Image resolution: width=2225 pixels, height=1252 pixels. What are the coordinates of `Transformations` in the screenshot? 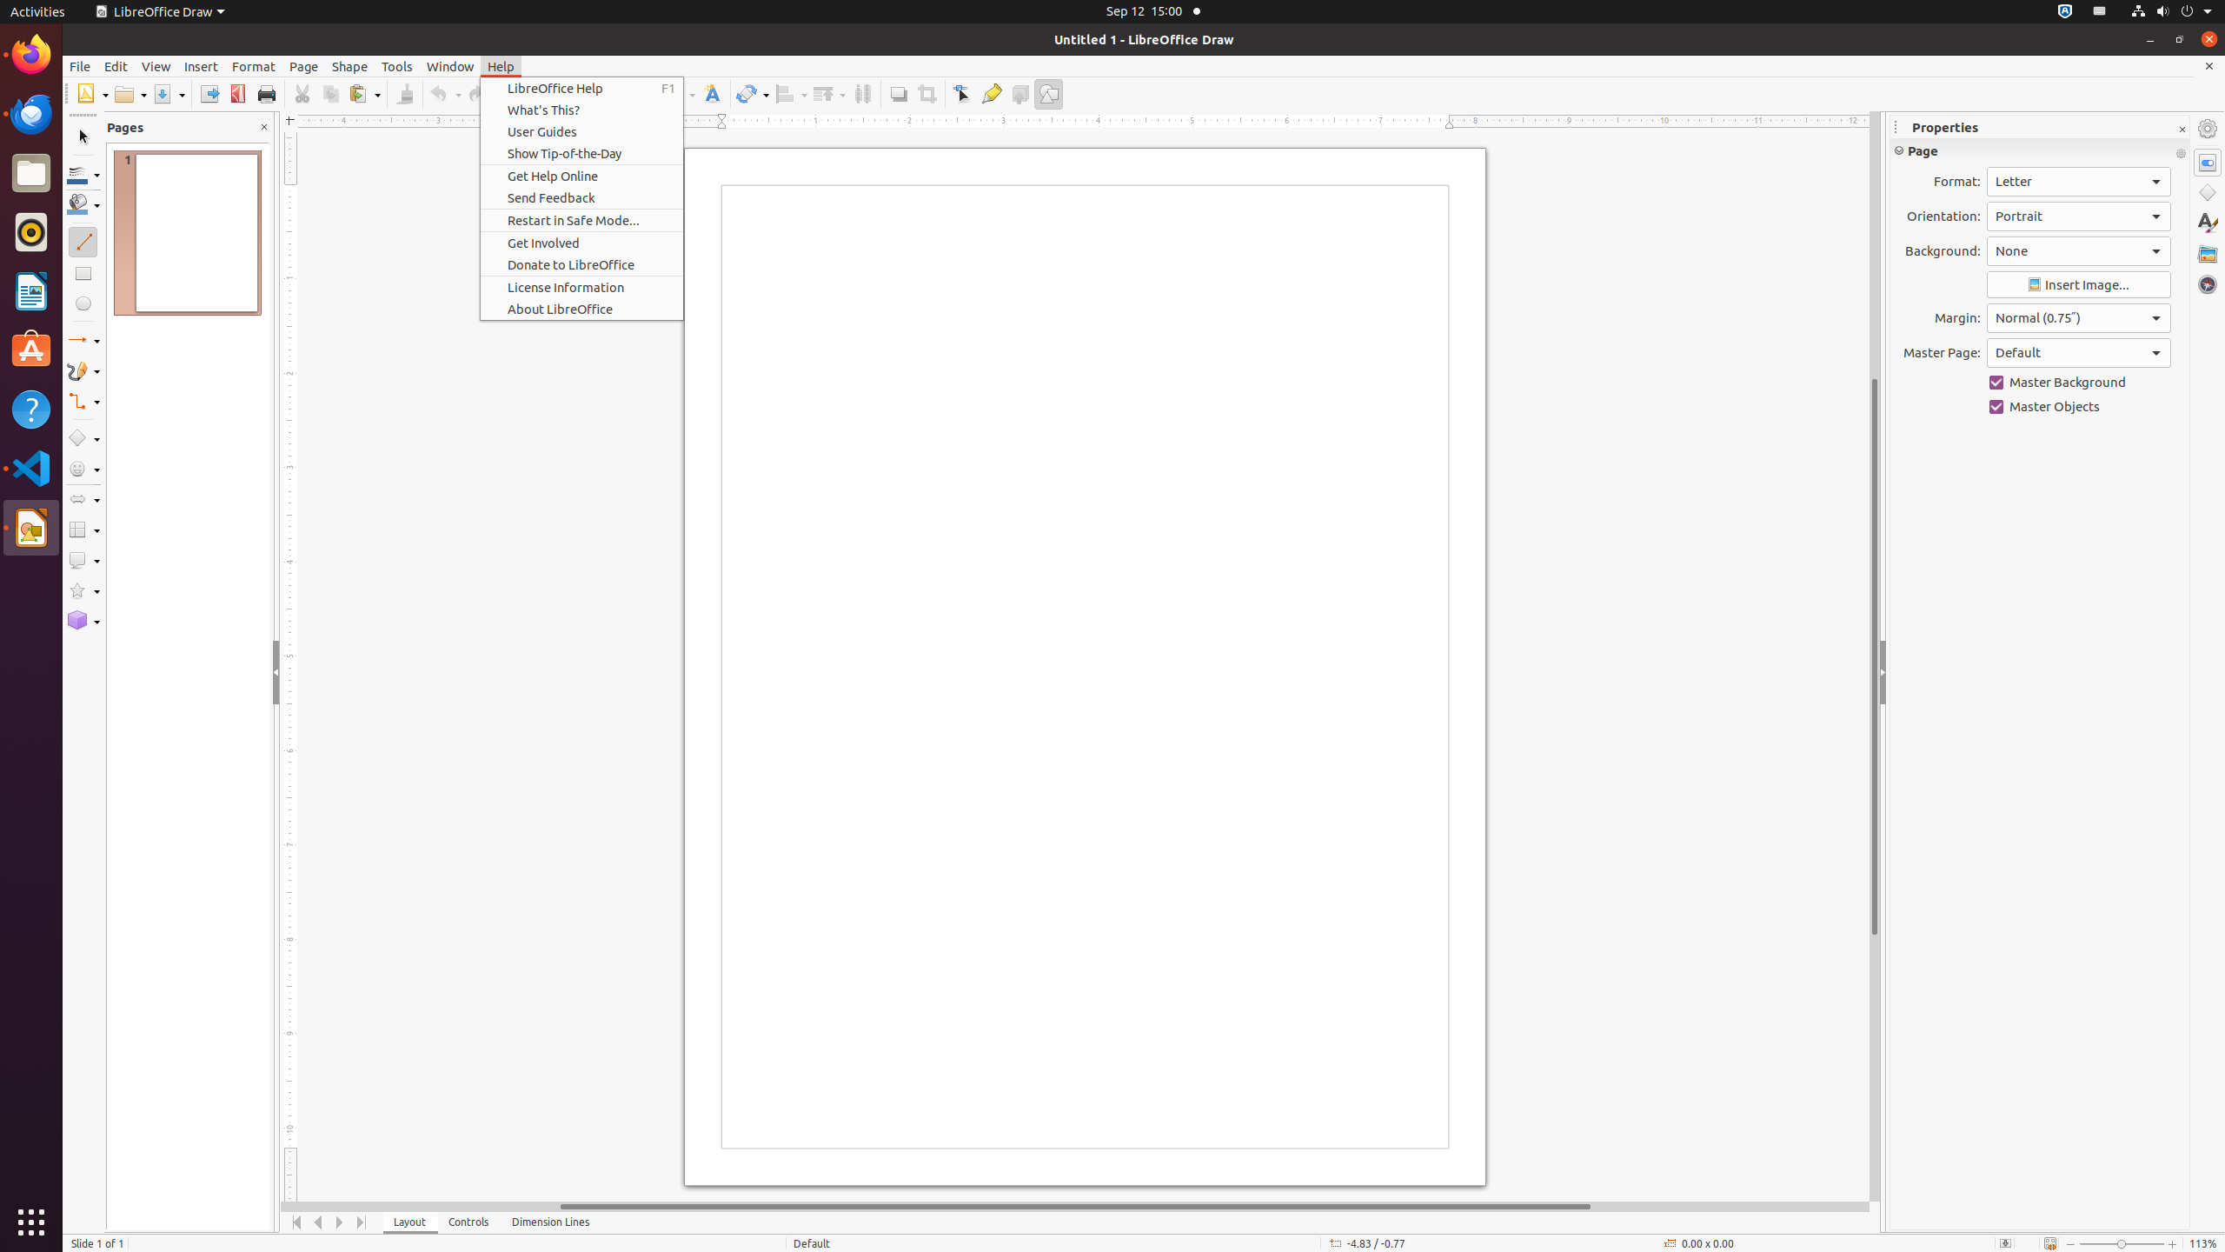 It's located at (753, 94).